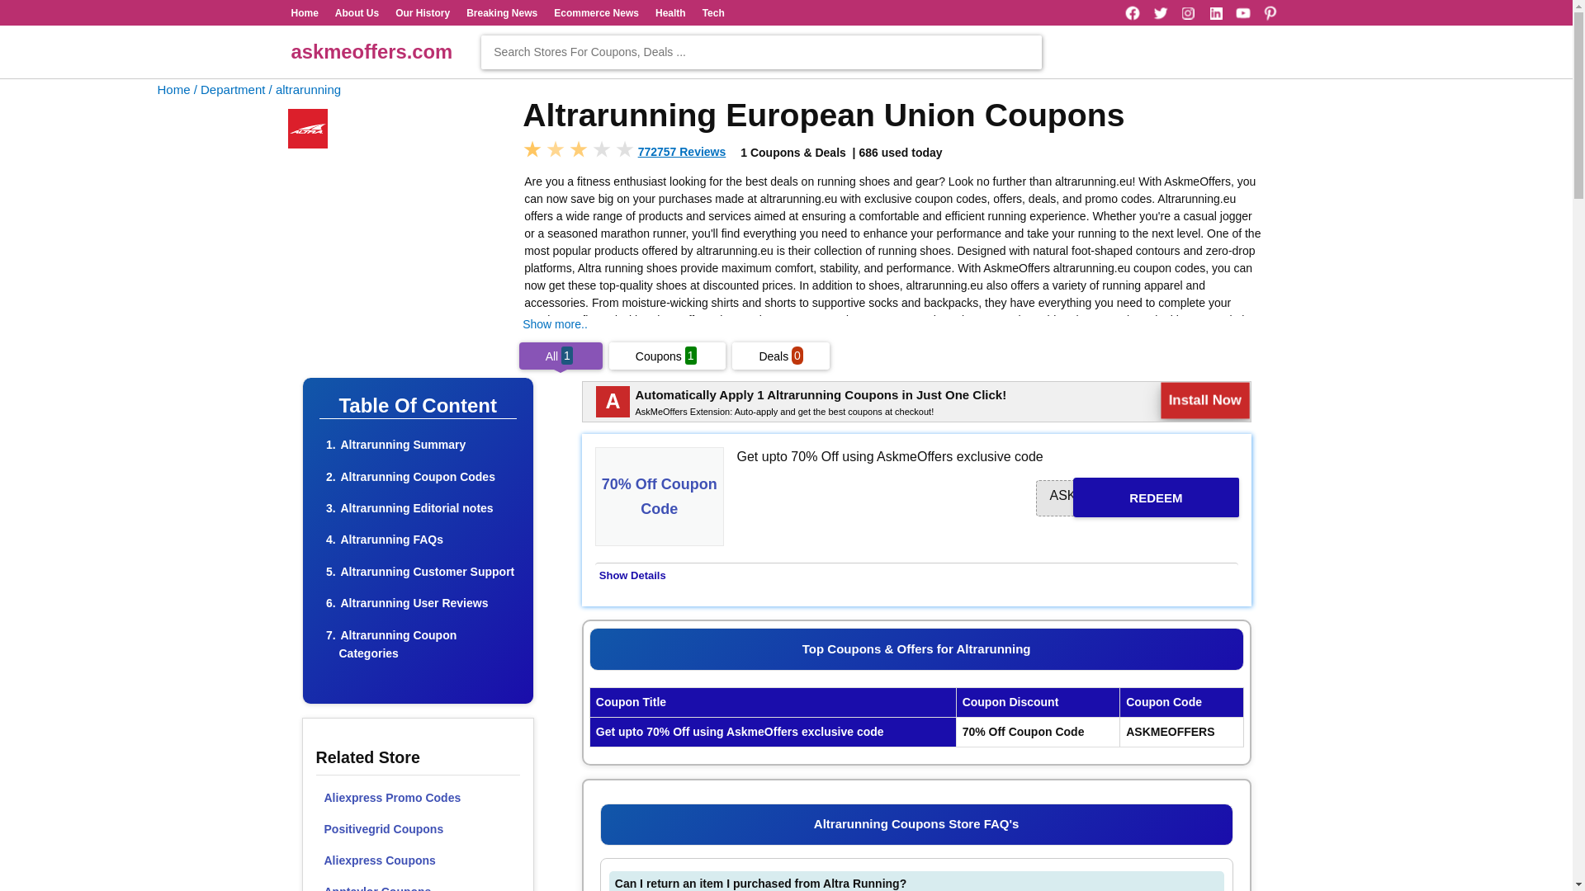 The image size is (1585, 891). Describe the element at coordinates (304, 12) in the screenshot. I see `Home` at that location.